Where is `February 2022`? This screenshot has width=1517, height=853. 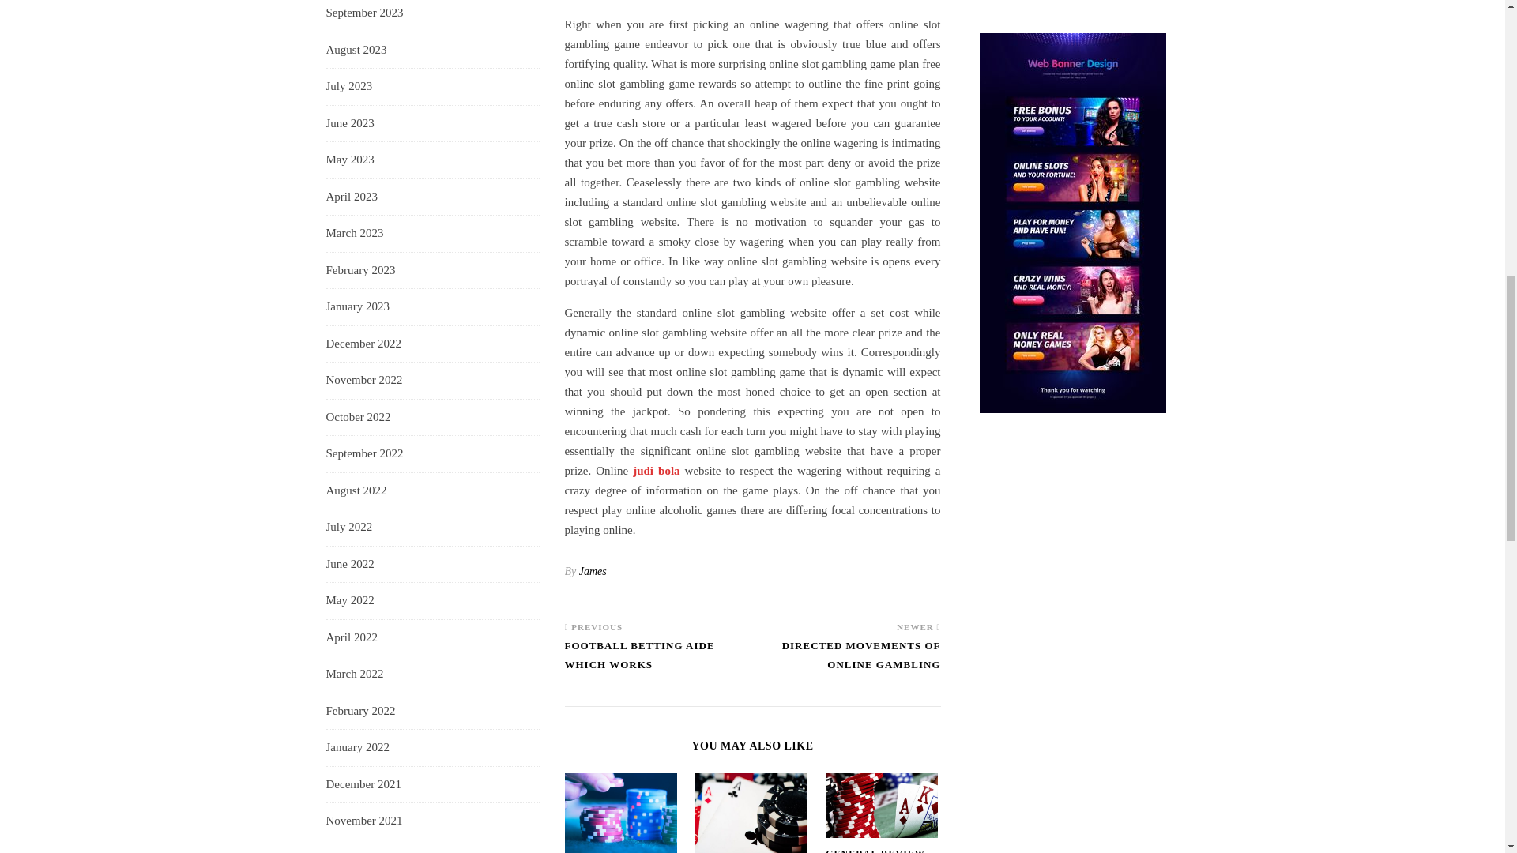
February 2022 is located at coordinates (360, 711).